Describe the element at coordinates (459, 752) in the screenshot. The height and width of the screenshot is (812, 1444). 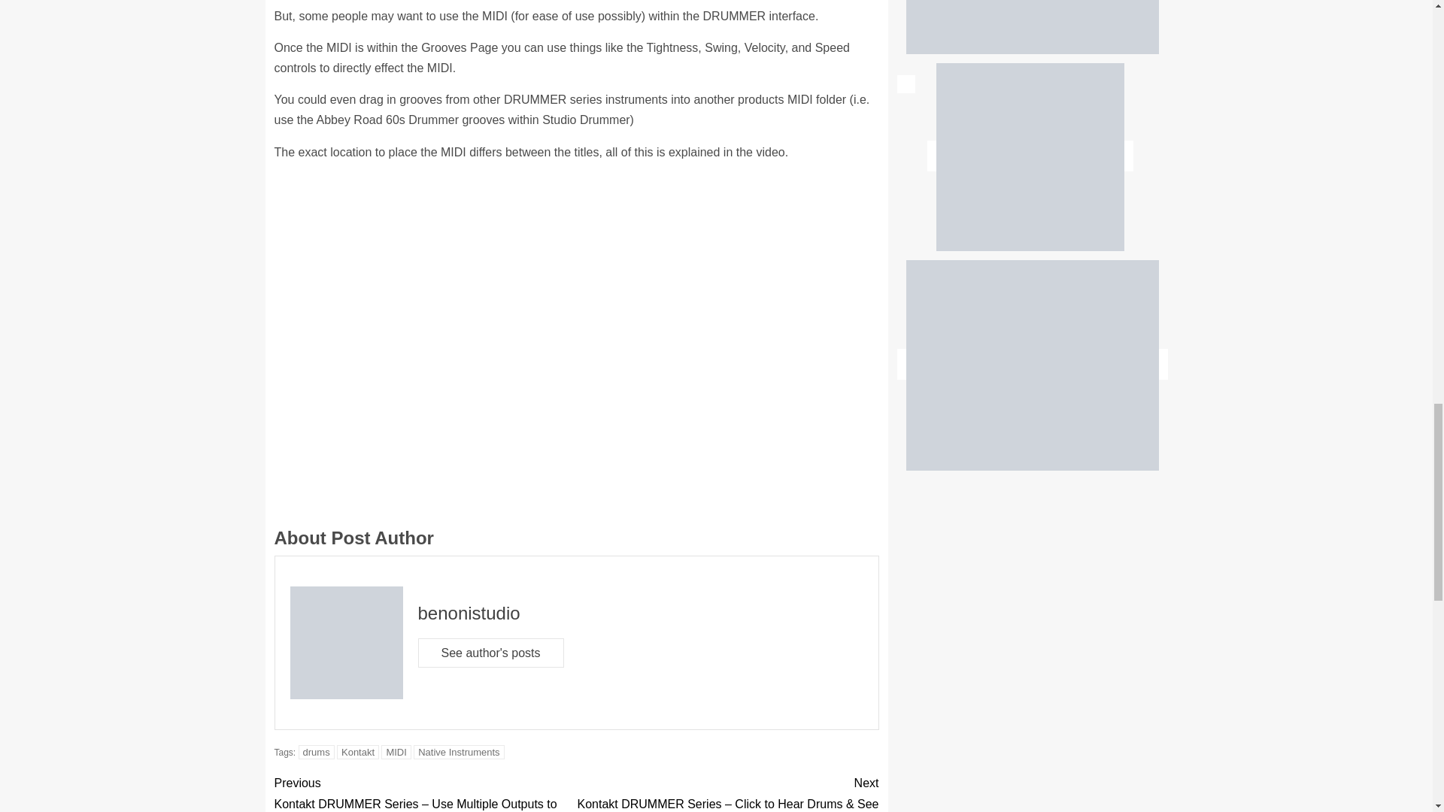
I see `Native Instruments` at that location.